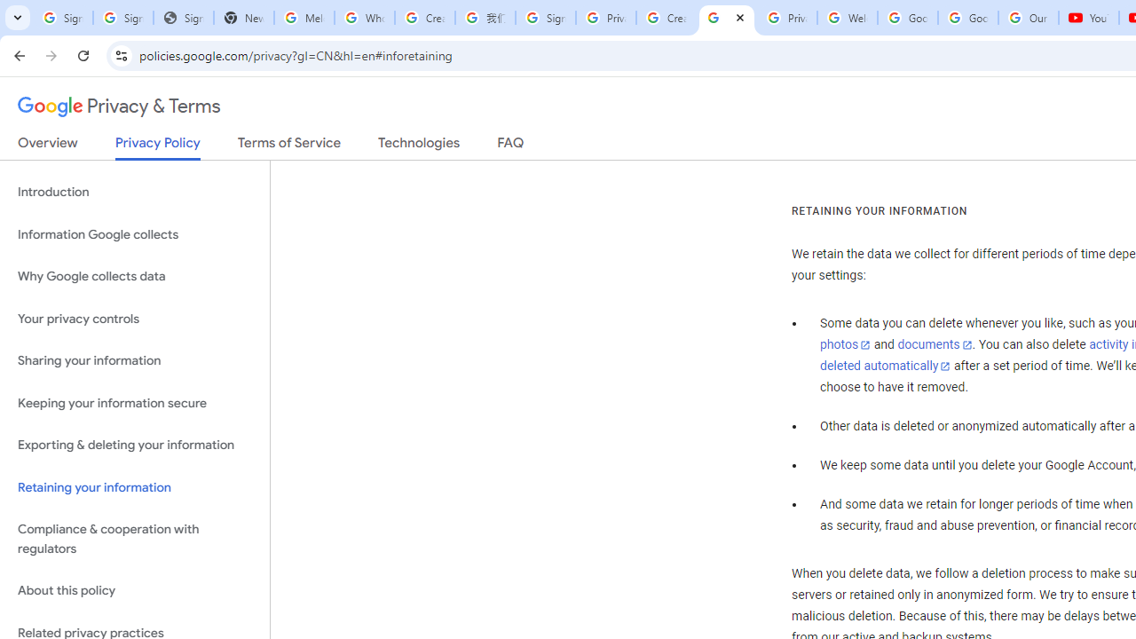 This screenshot has width=1136, height=639. What do you see at coordinates (845, 345) in the screenshot?
I see `photos` at bounding box center [845, 345].